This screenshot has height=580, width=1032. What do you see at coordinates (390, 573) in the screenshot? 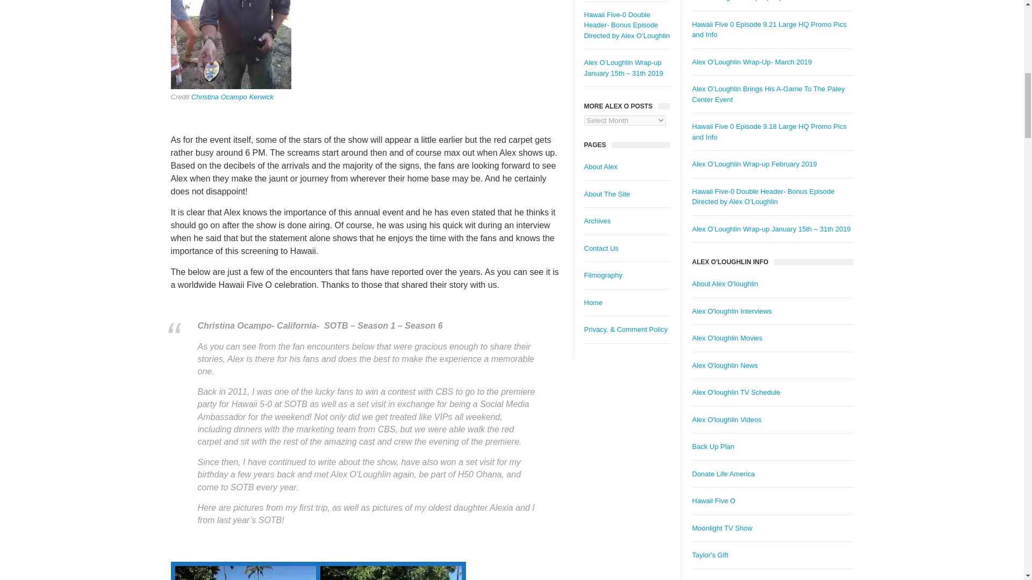
I see `Sunset on the Beach fan experience` at bounding box center [390, 573].